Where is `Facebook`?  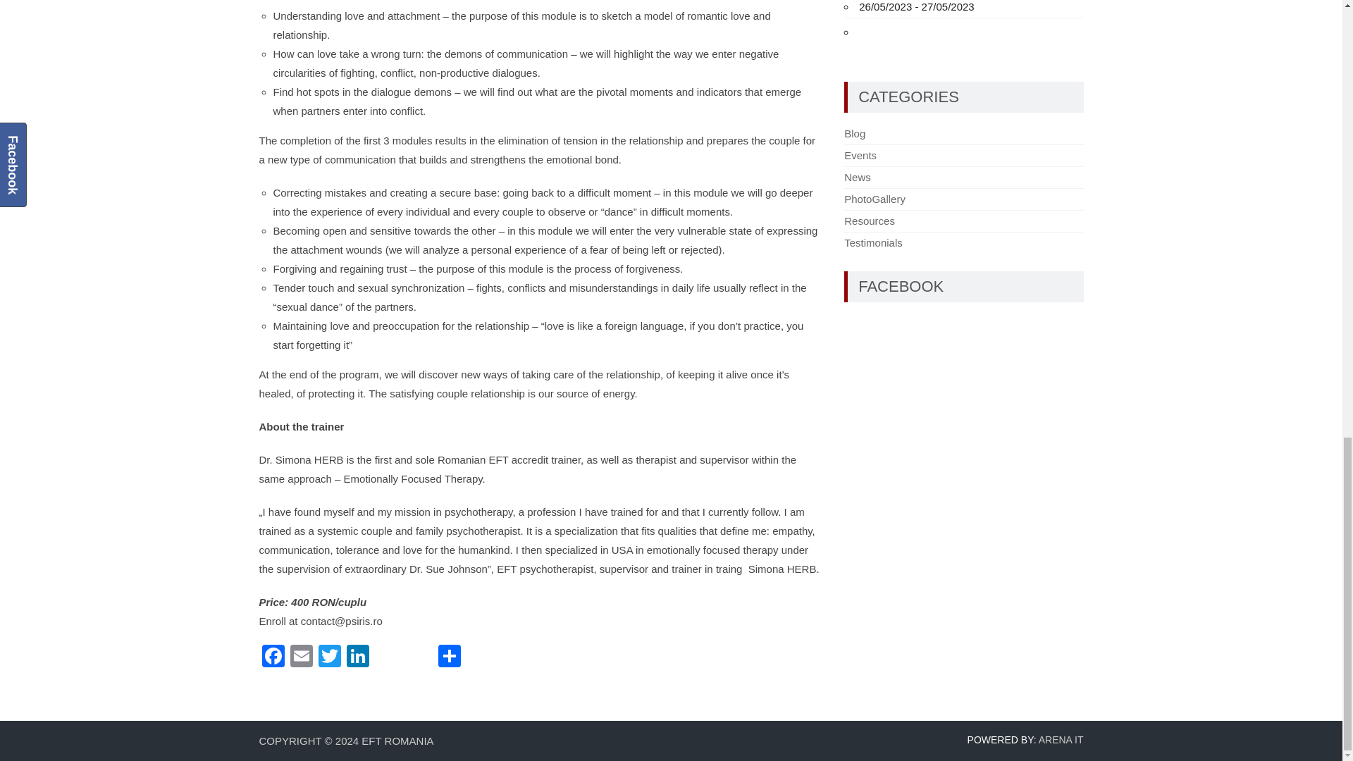 Facebook is located at coordinates (273, 657).